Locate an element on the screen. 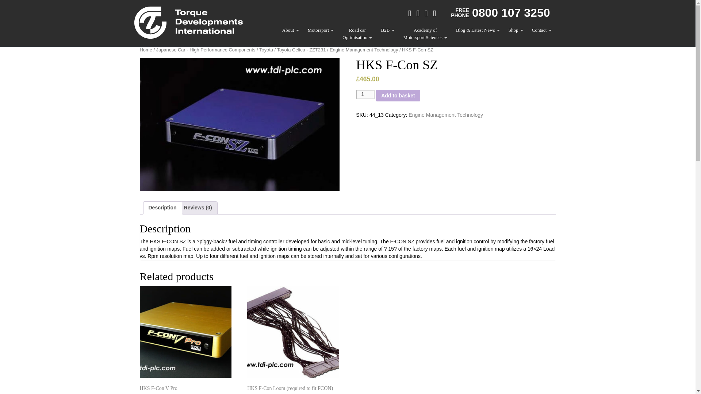 The image size is (701, 394). About is located at coordinates (357, 34).